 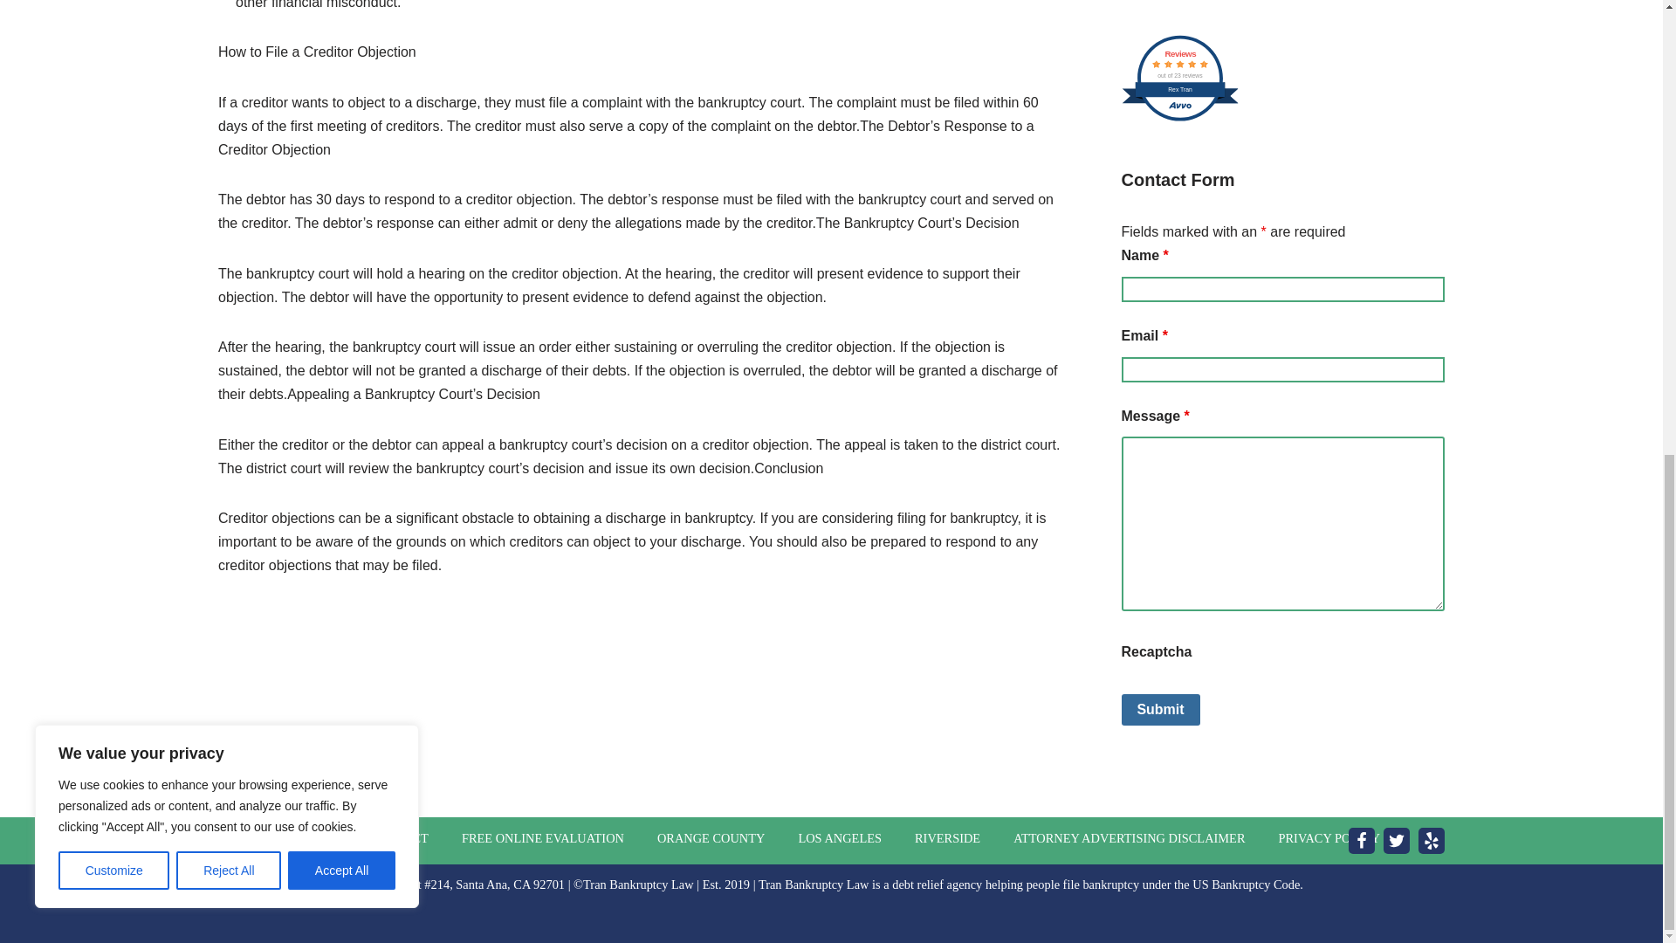 What do you see at coordinates (342, 7) in the screenshot?
I see `Accept All` at bounding box center [342, 7].